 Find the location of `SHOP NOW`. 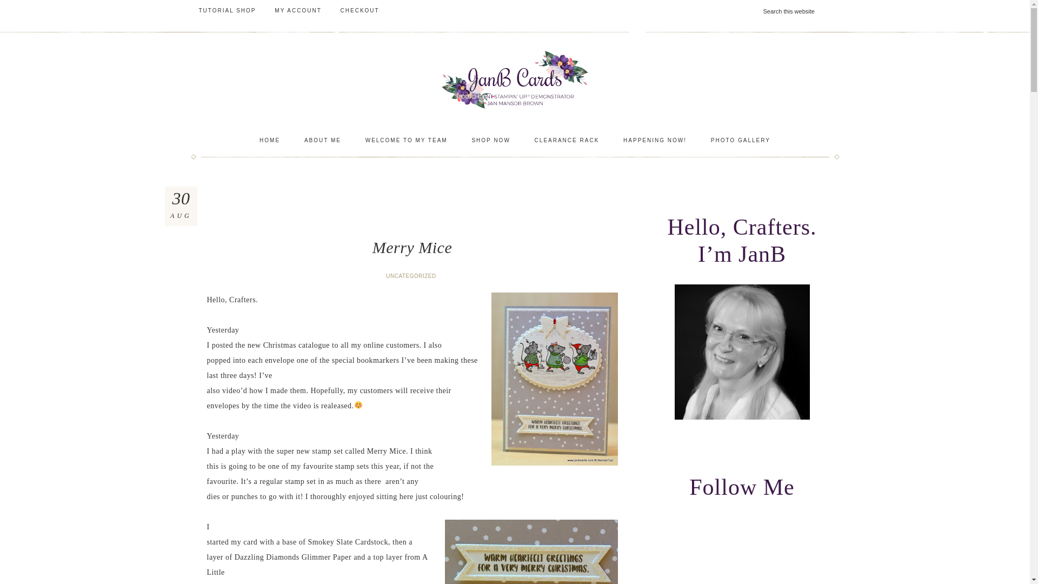

SHOP NOW is located at coordinates (491, 141).